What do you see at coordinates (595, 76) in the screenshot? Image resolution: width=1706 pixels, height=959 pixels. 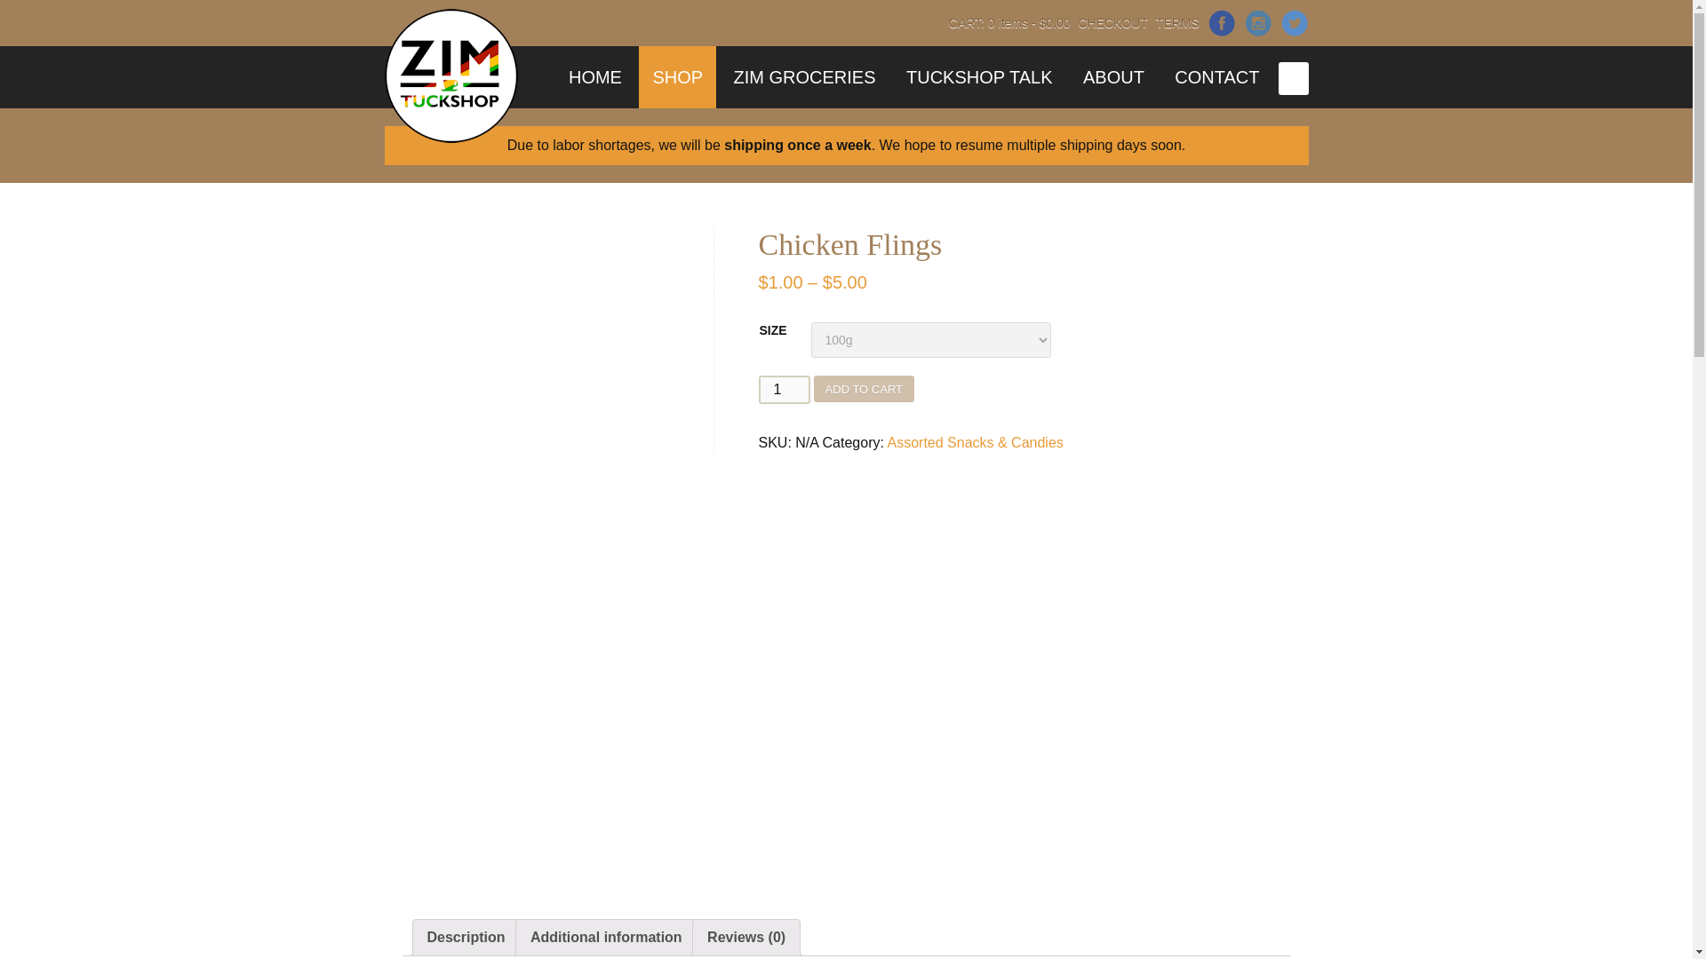 I see `HOME` at bounding box center [595, 76].